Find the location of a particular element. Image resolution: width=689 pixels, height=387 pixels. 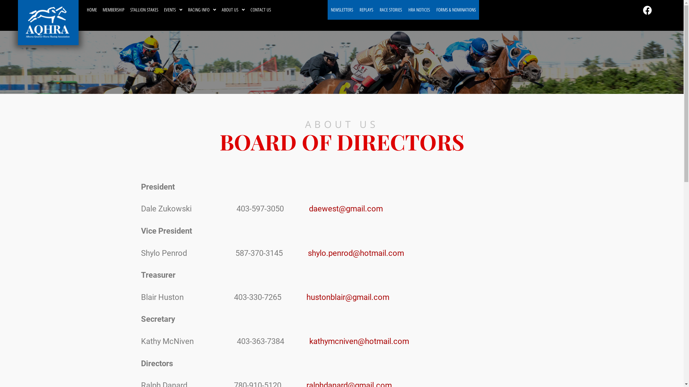

MEMBERSHIP is located at coordinates (113, 10).